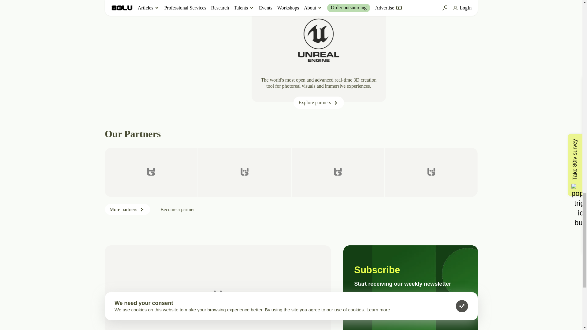 Image resolution: width=587 pixels, height=330 pixels. I want to click on Explore partners, so click(319, 103).